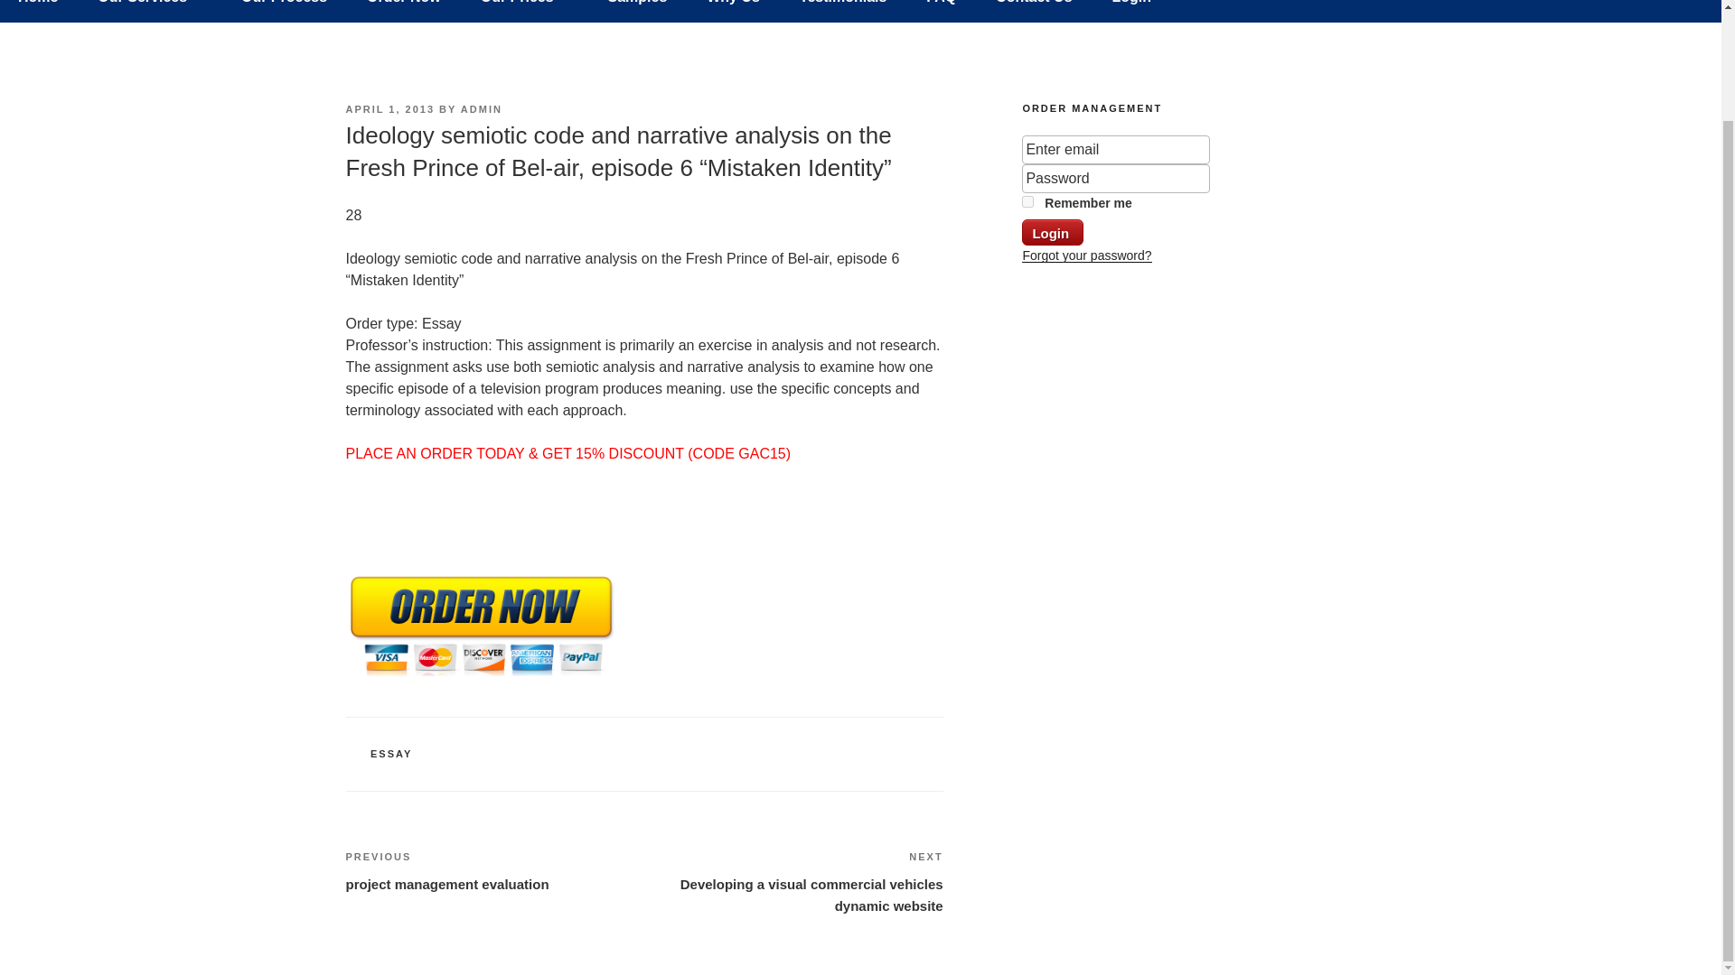 The height and width of the screenshot is (975, 1735). I want to click on Our Prices, so click(524, 11).